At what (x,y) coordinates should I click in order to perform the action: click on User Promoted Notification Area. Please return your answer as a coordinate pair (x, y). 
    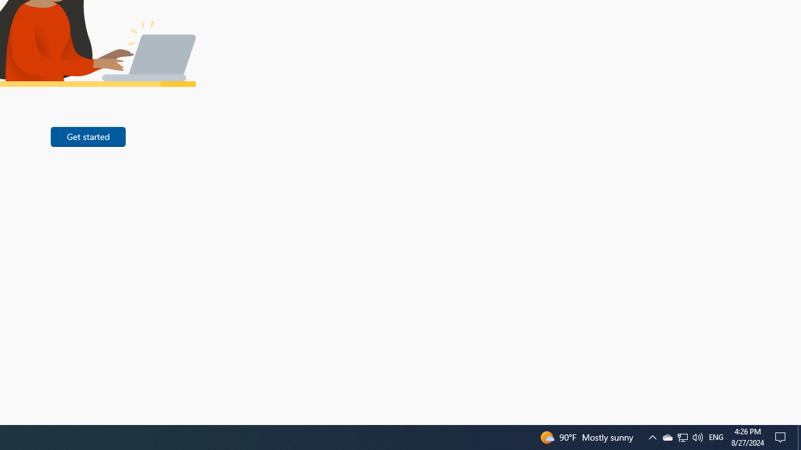
    Looking at the image, I should click on (697, 437).